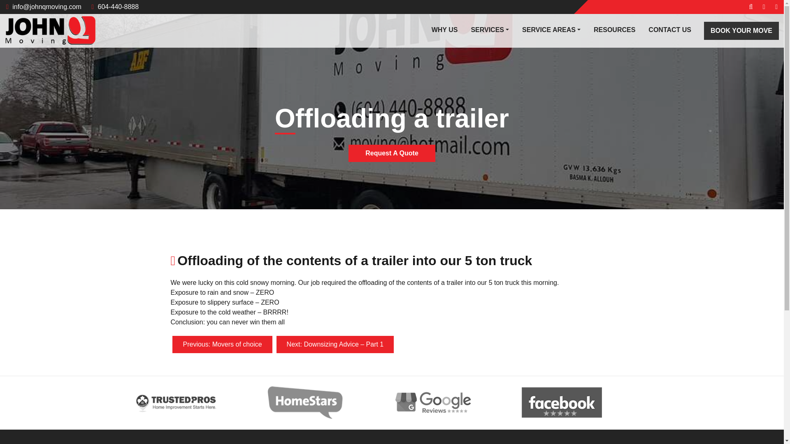 The image size is (790, 444). I want to click on BOOK YOUR MOVE, so click(741, 30).